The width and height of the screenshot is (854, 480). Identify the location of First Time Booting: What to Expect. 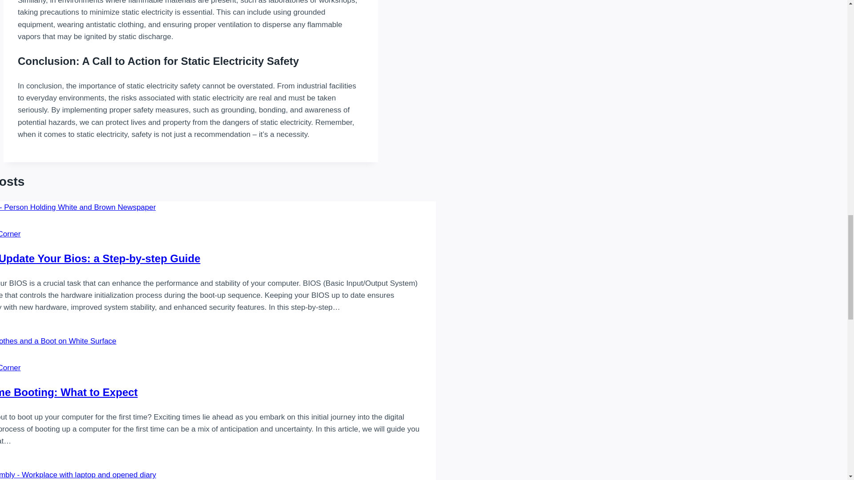
(68, 392).